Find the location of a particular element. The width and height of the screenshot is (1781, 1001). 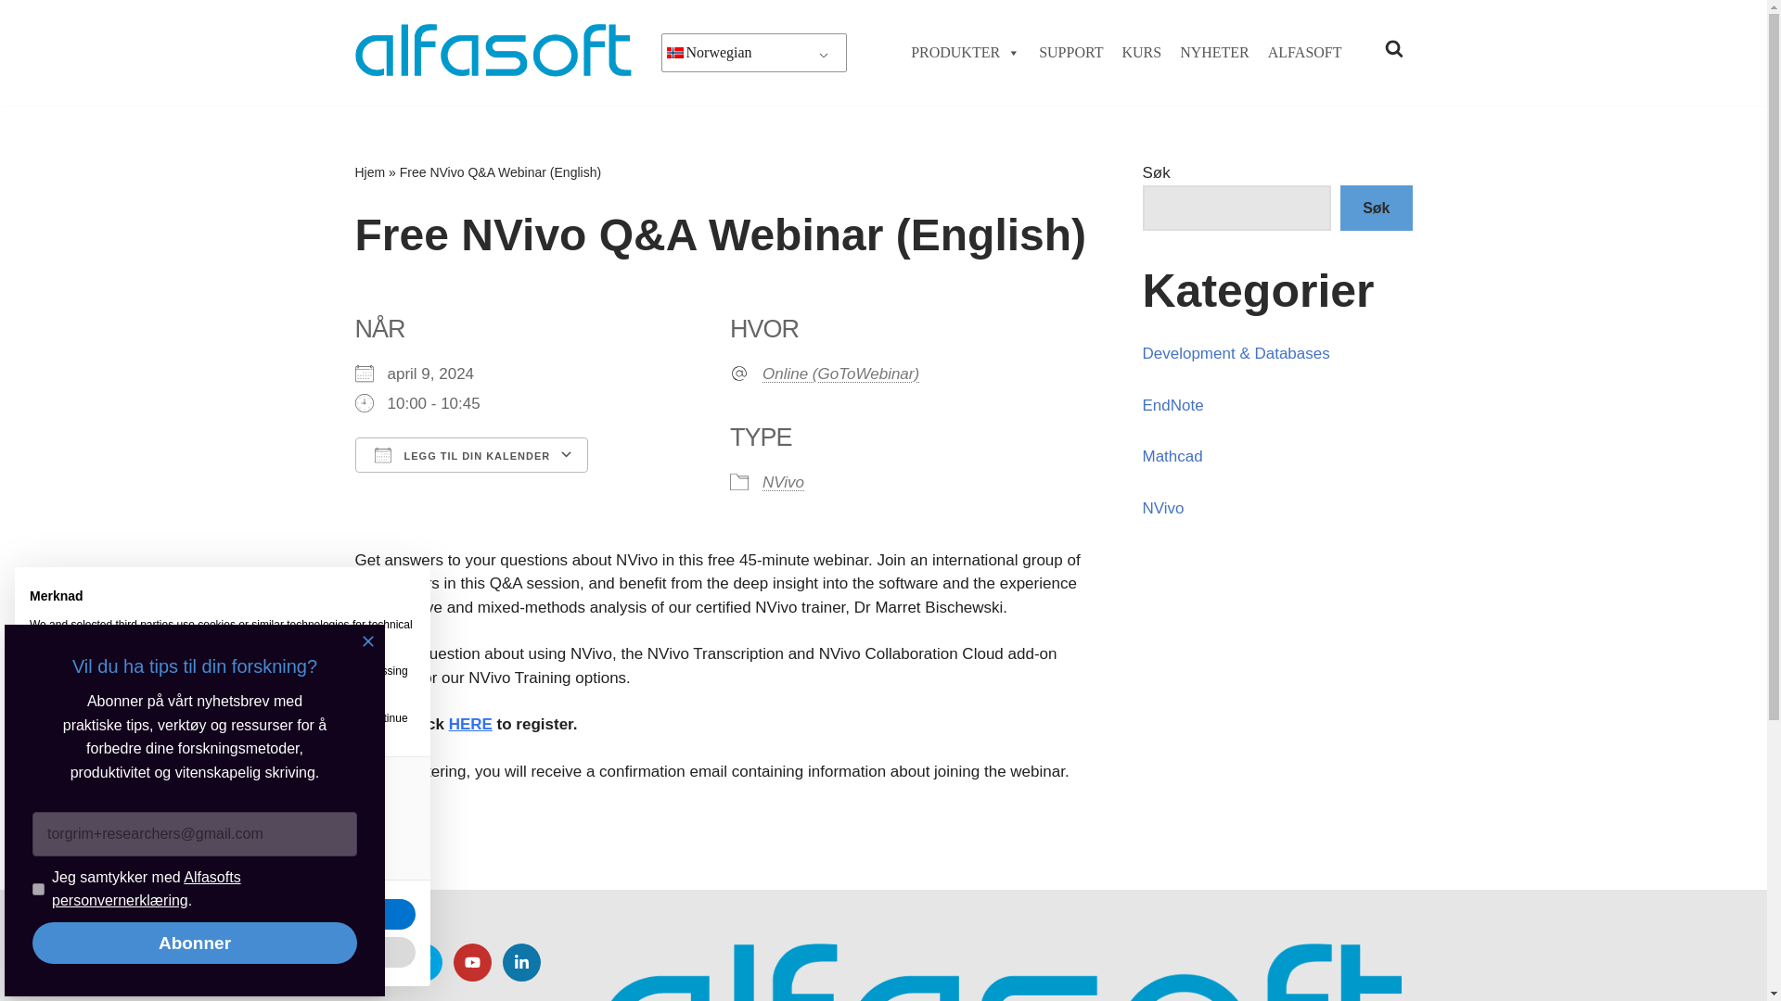

false is located at coordinates (52, 817).